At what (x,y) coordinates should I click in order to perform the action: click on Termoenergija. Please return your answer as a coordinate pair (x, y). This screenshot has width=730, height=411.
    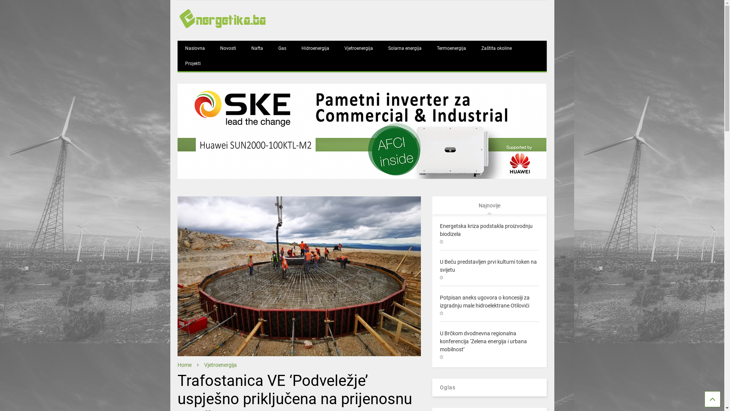
    Looking at the image, I should click on (452, 48).